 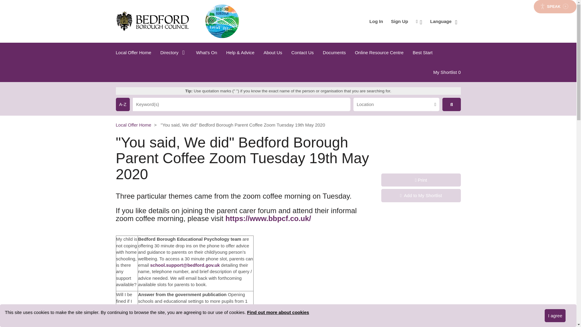 I want to click on About Us, so click(x=273, y=53).